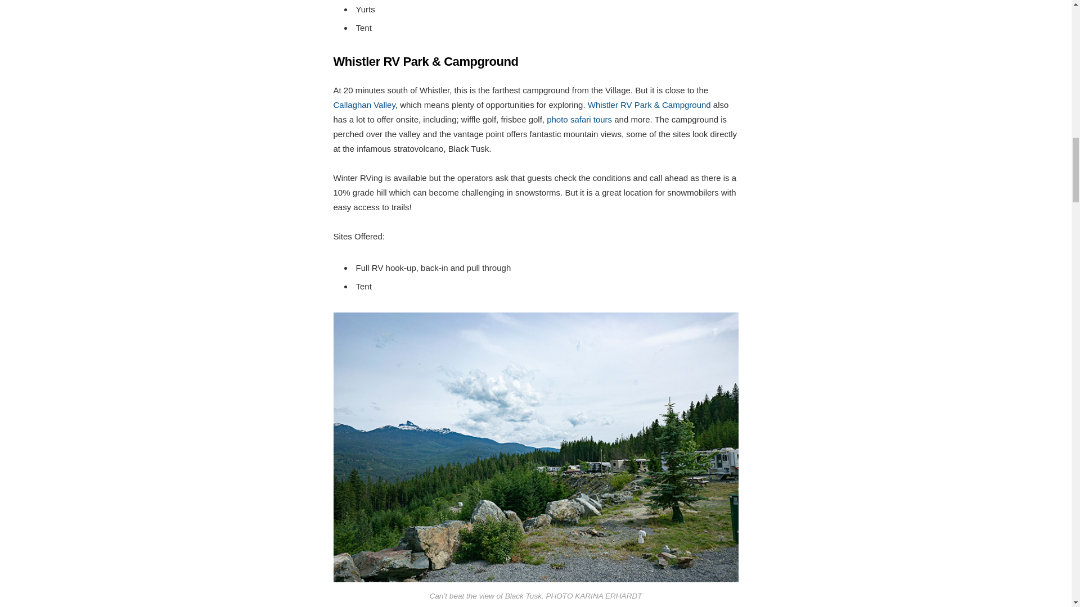 The width and height of the screenshot is (1080, 607). I want to click on photo safari tours, so click(579, 119).